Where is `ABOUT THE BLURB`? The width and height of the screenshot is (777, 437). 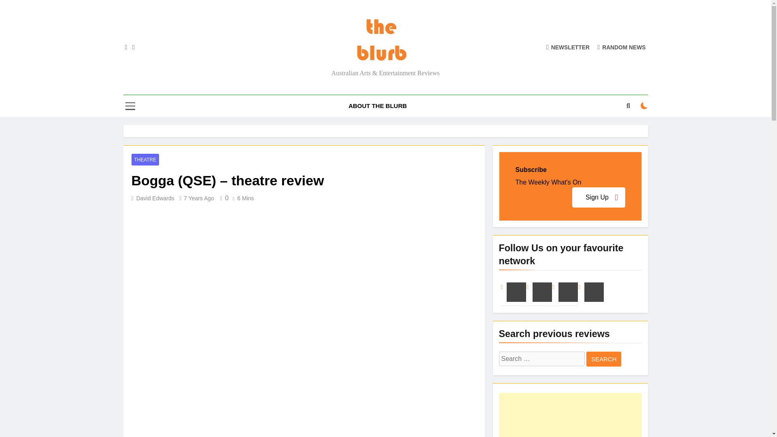 ABOUT THE BLURB is located at coordinates (377, 106).